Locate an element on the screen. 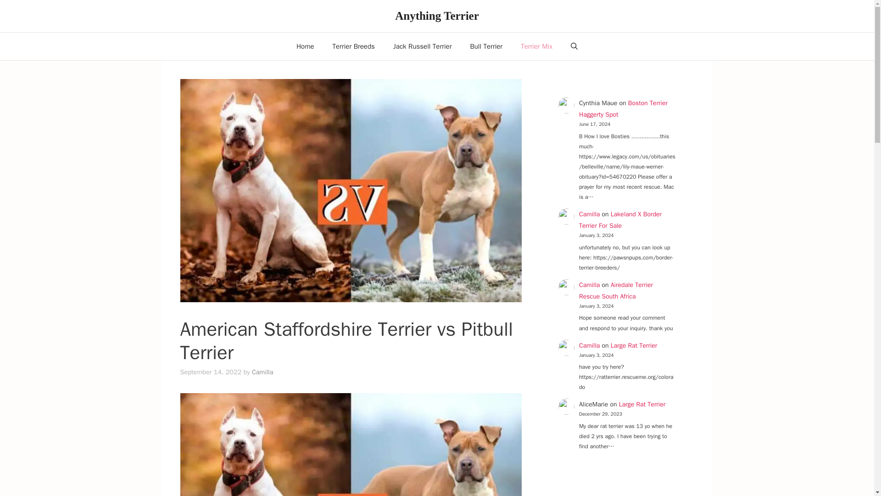 This screenshot has width=881, height=496. Camilla is located at coordinates (589, 285).